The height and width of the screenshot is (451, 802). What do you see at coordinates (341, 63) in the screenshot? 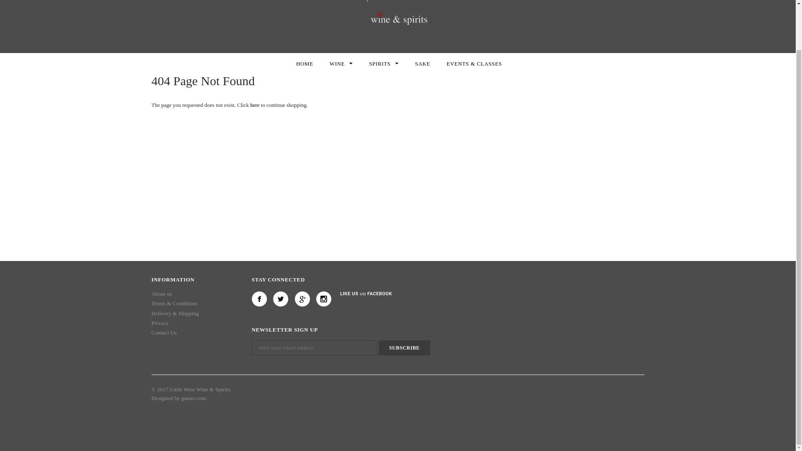
I see `WINE` at bounding box center [341, 63].